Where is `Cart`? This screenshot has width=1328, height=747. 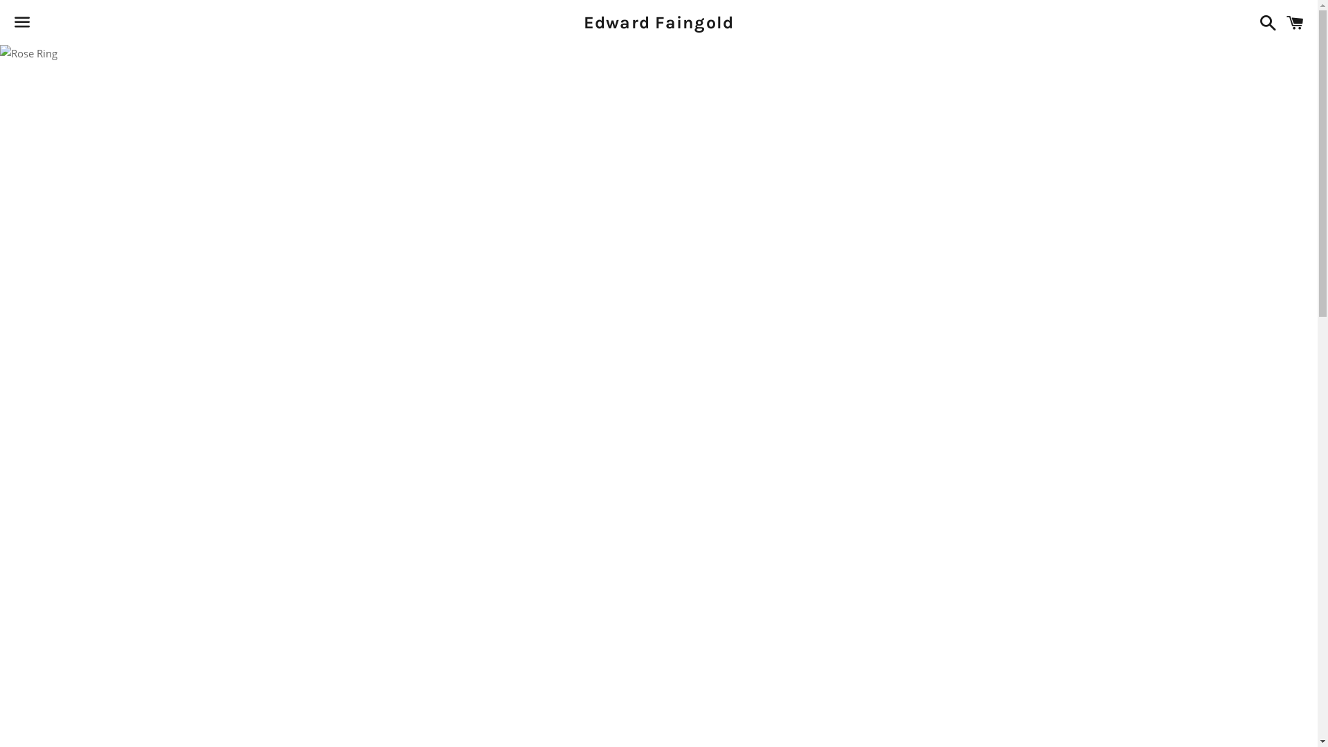
Cart is located at coordinates (1295, 22).